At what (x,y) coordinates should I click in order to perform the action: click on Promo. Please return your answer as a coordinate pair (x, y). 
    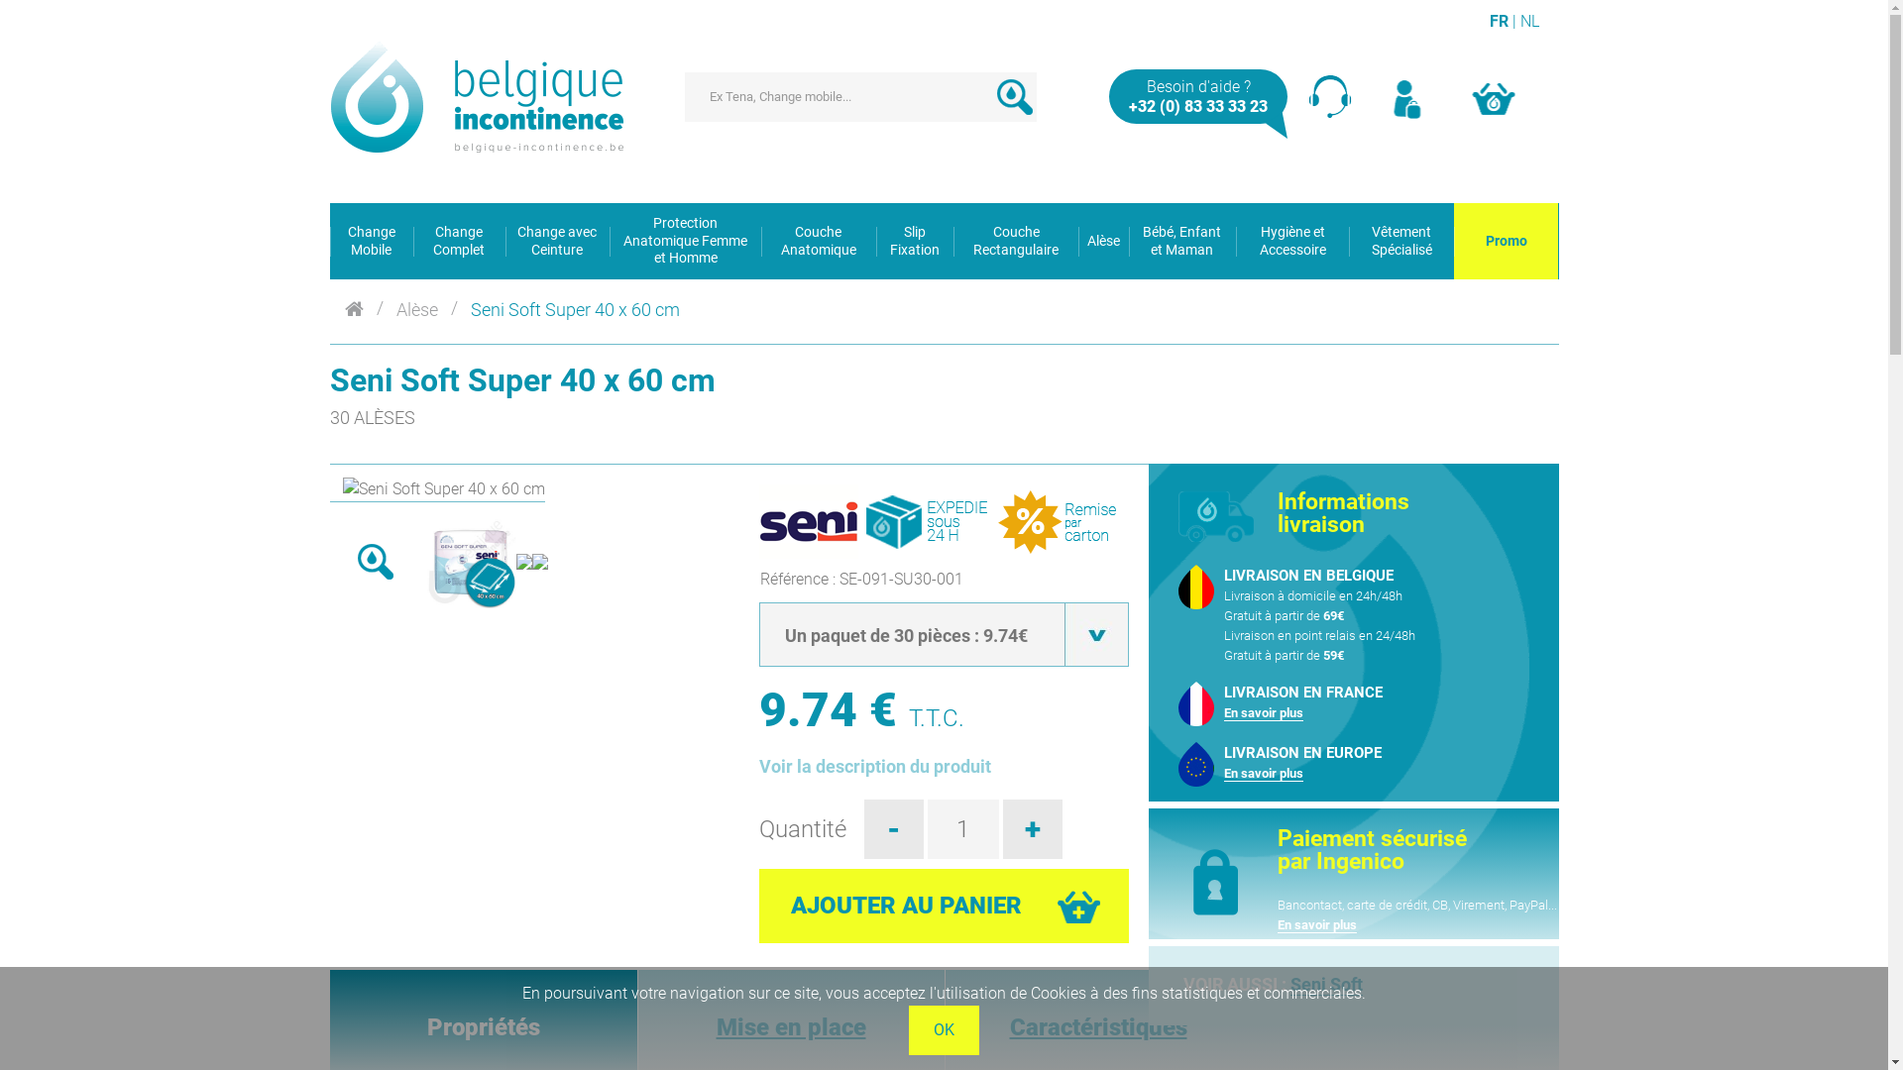
    Looking at the image, I should click on (1507, 242).